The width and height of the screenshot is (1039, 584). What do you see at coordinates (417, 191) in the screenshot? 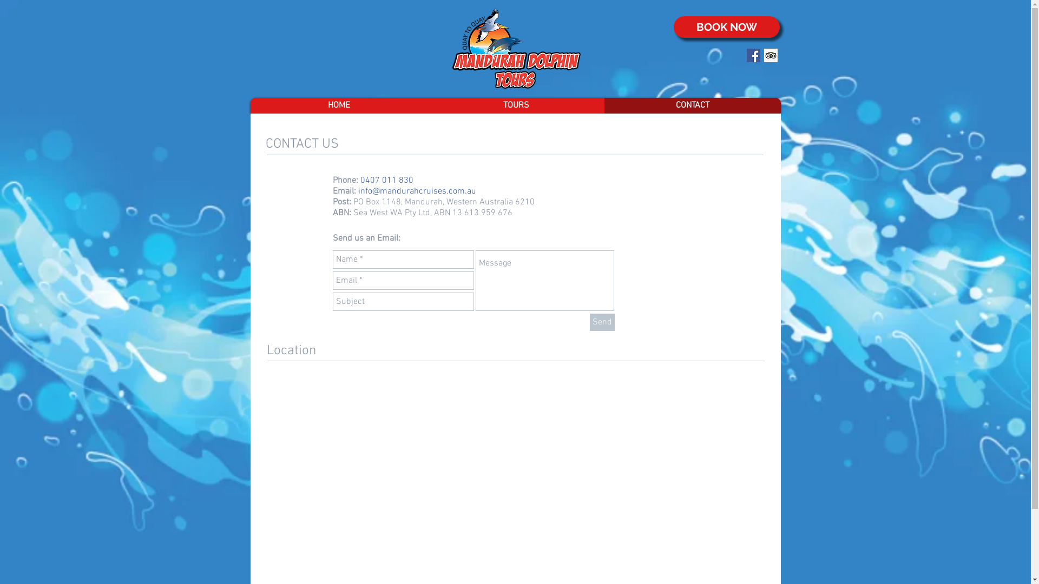
I see `info@mandurahcruises.com.au` at bounding box center [417, 191].